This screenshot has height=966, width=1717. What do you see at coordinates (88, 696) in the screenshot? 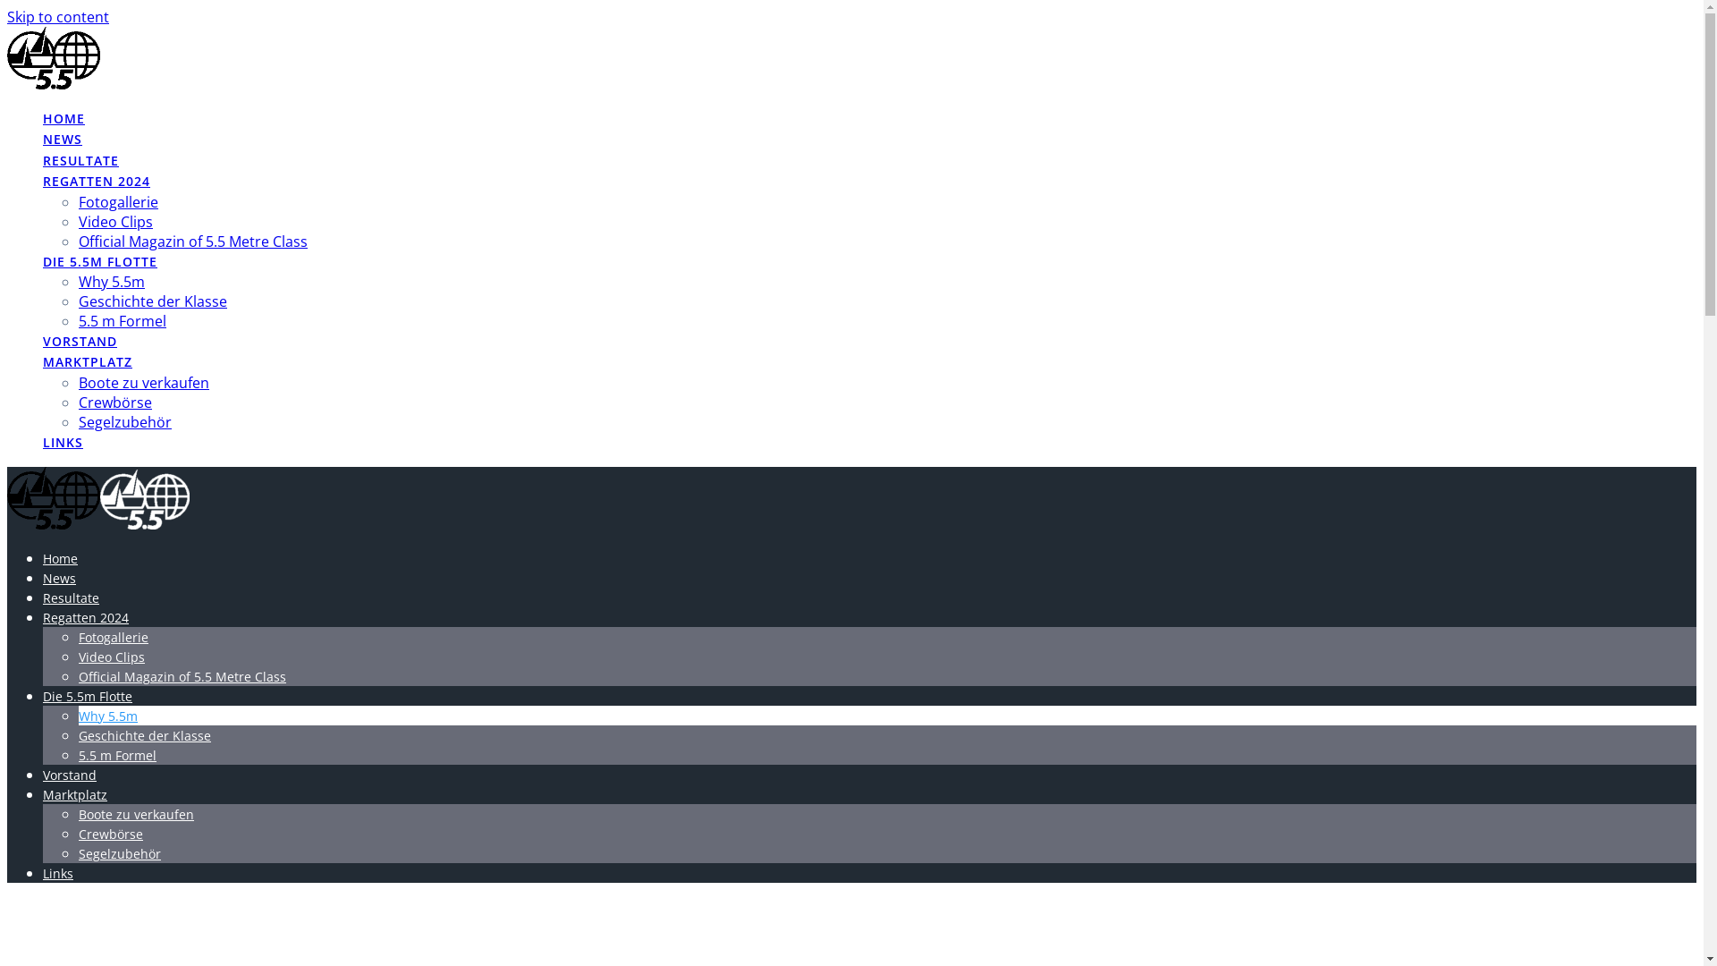
I see `Die 5.5m Flotte` at bounding box center [88, 696].